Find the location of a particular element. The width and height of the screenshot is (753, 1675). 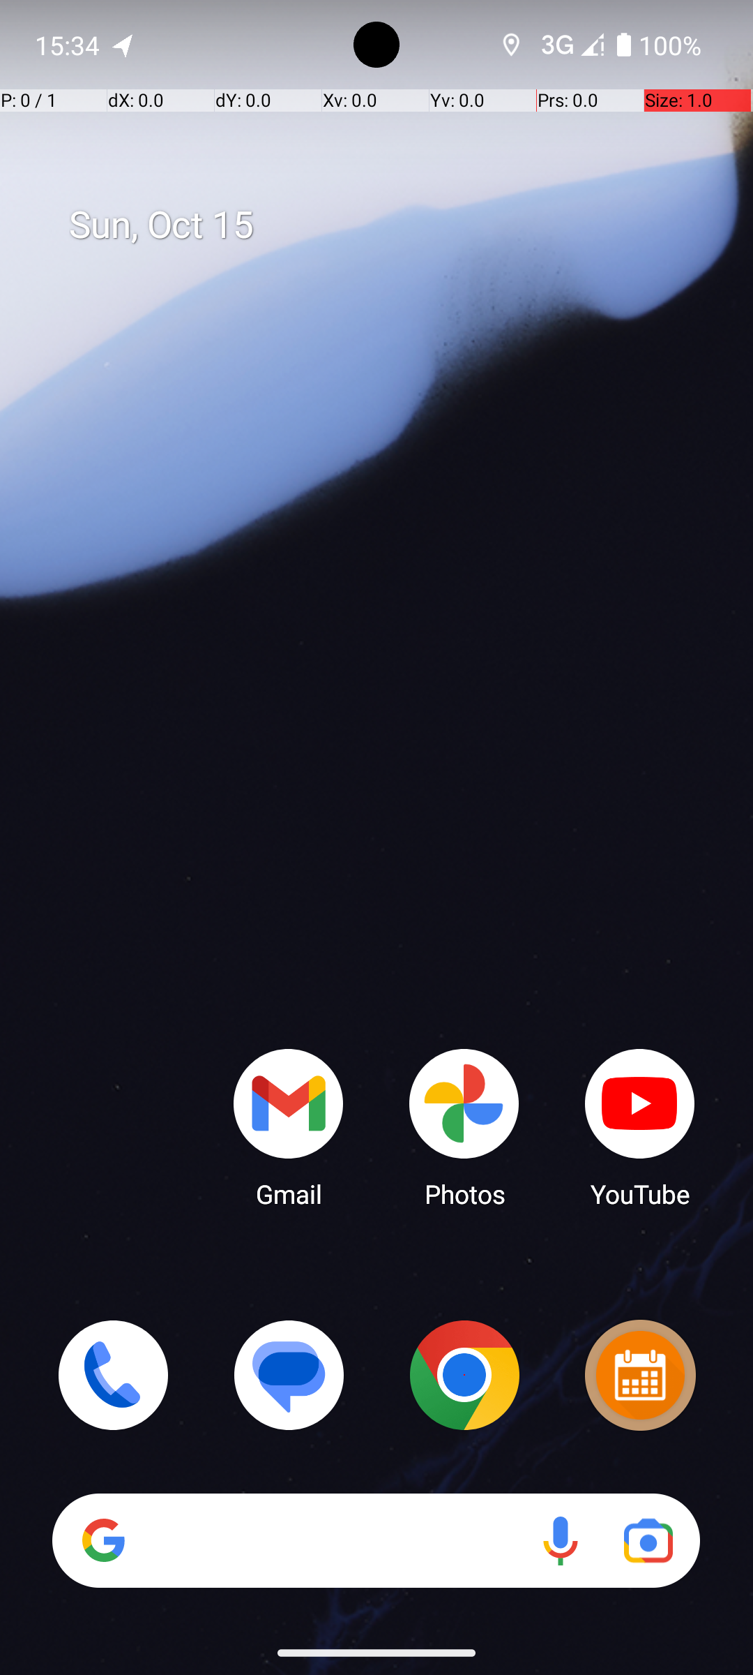

YouTube is located at coordinates (640, 1127).